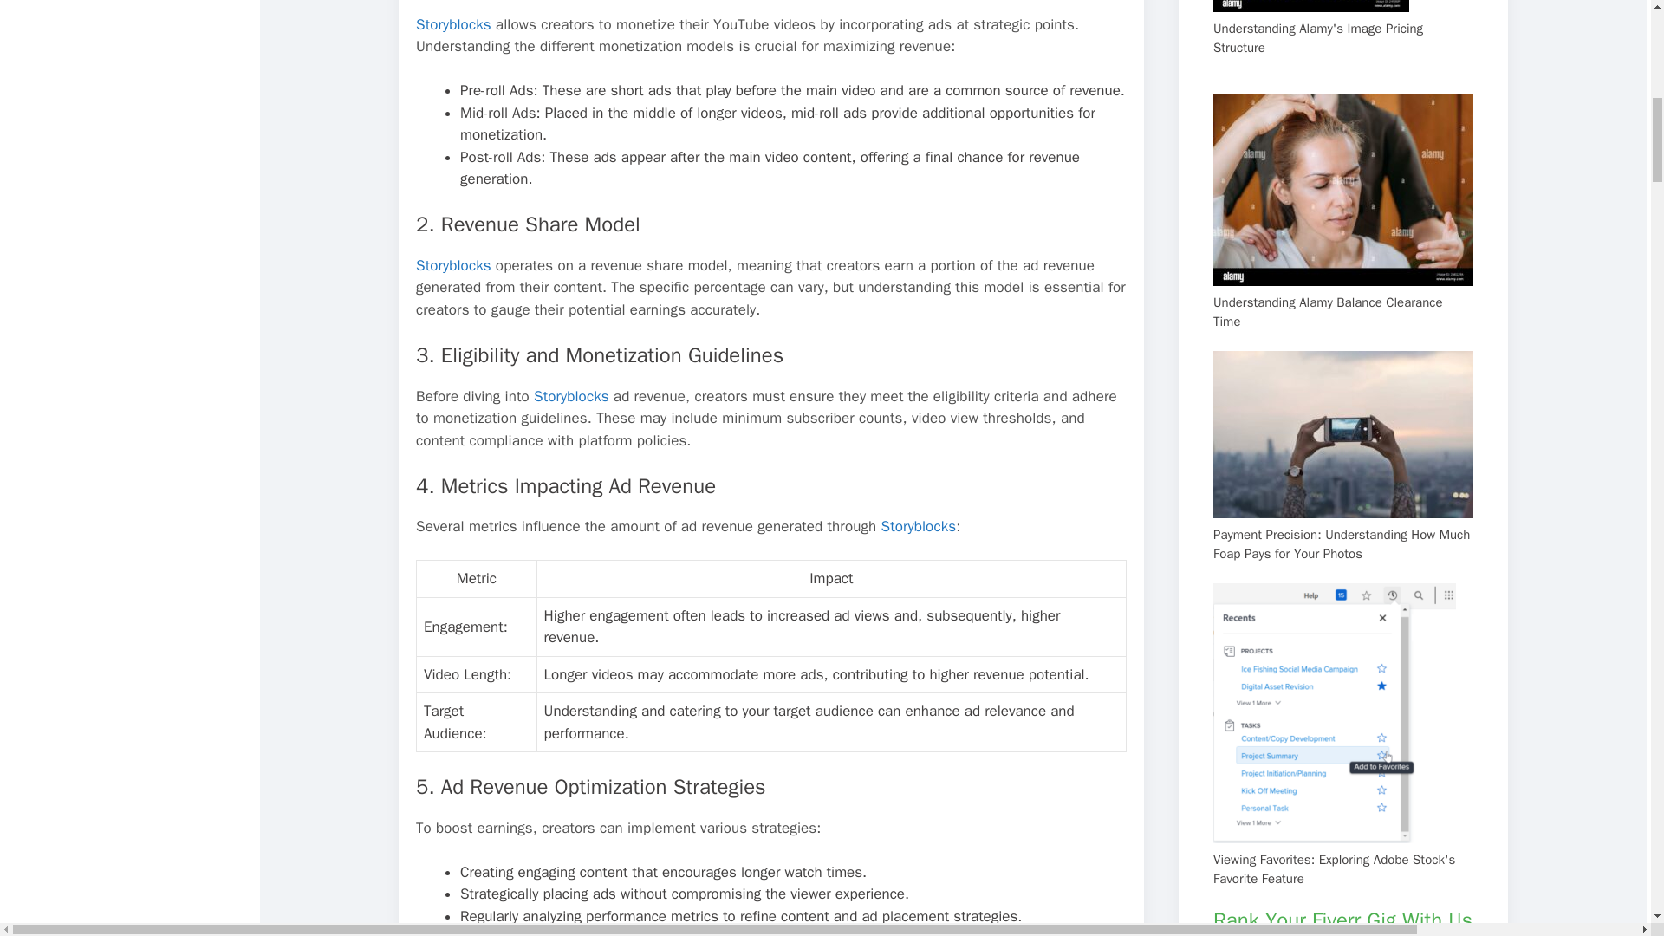  Describe the element at coordinates (453, 24) in the screenshot. I see `Storyblocks` at that location.